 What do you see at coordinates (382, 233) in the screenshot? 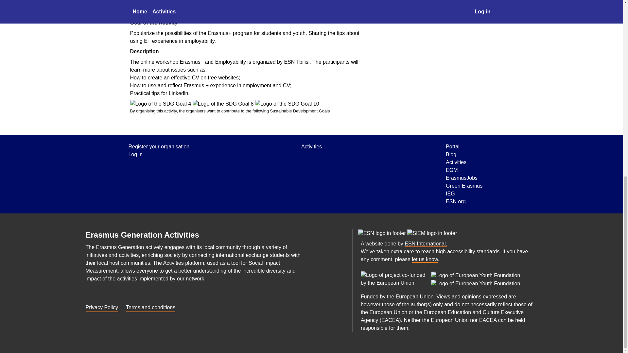
I see `ESN.org` at bounding box center [382, 233].